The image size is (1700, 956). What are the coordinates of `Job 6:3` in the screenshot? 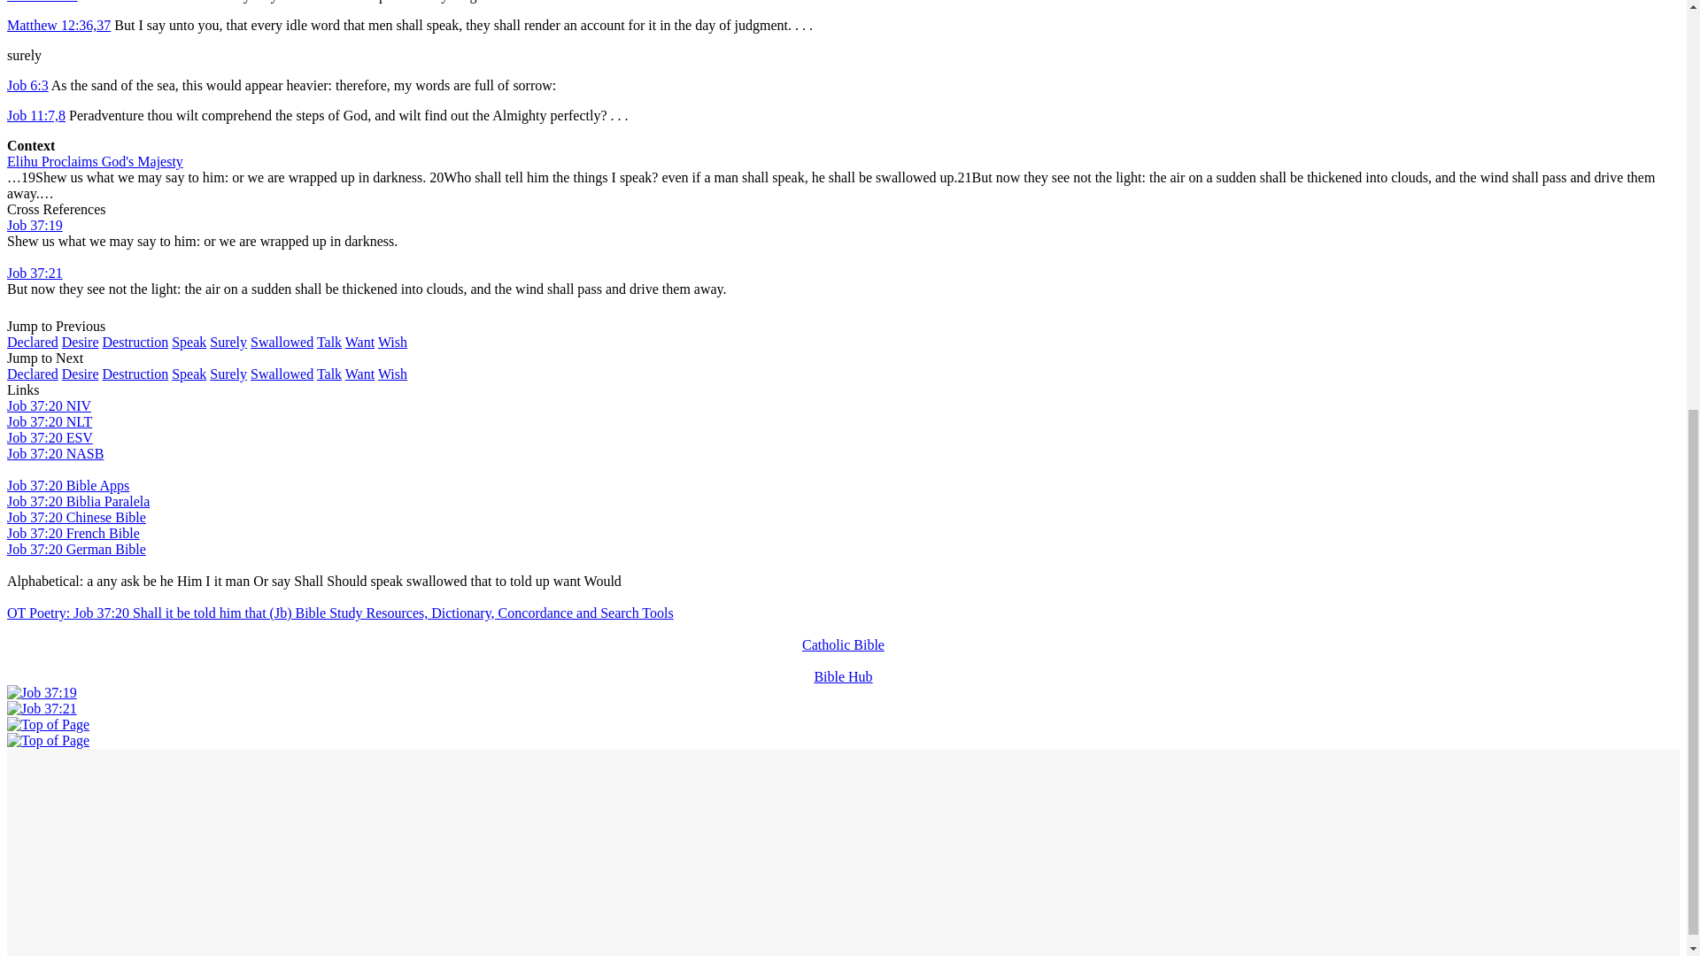 It's located at (27, 85).